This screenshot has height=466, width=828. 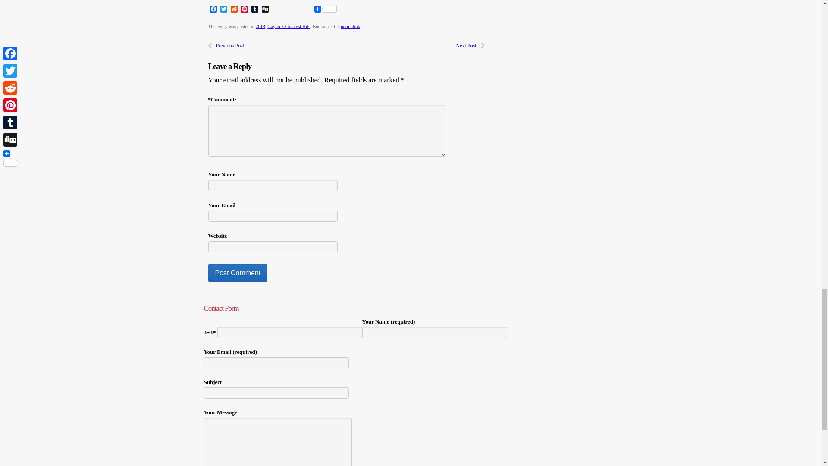 What do you see at coordinates (289, 26) in the screenshot?
I see `Gaylon's Greatest Hits` at bounding box center [289, 26].